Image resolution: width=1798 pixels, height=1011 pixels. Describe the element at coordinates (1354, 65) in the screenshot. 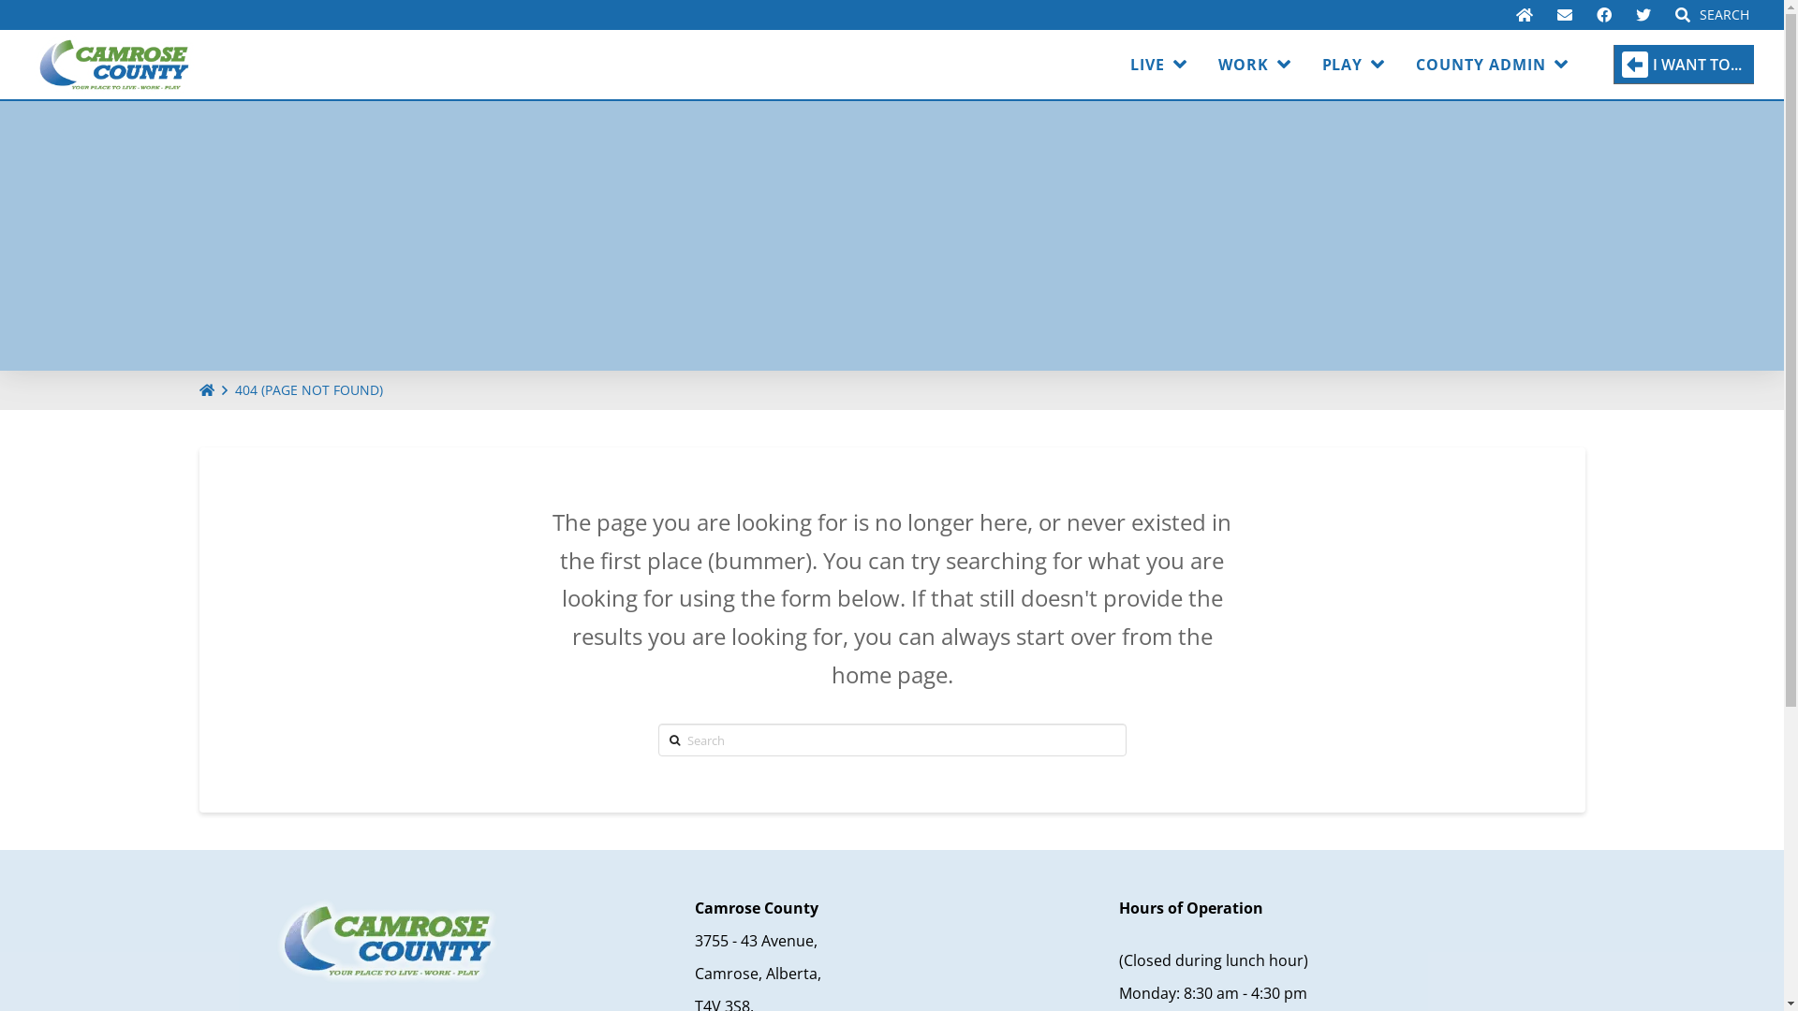

I see `PLAY` at that location.